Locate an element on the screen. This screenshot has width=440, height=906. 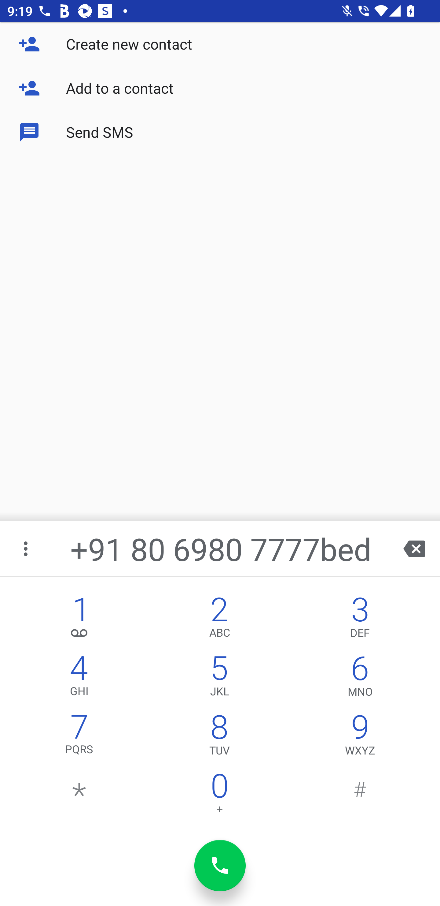
backspace is located at coordinates (414, 548).